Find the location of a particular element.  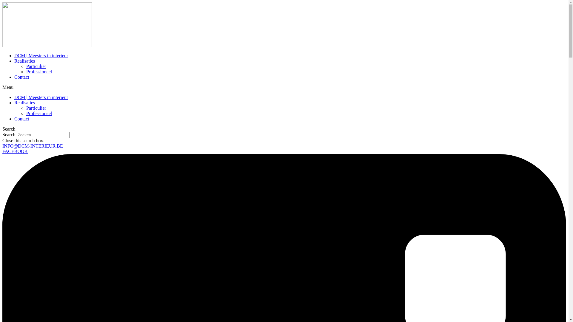

Realisaties is located at coordinates (24, 103).